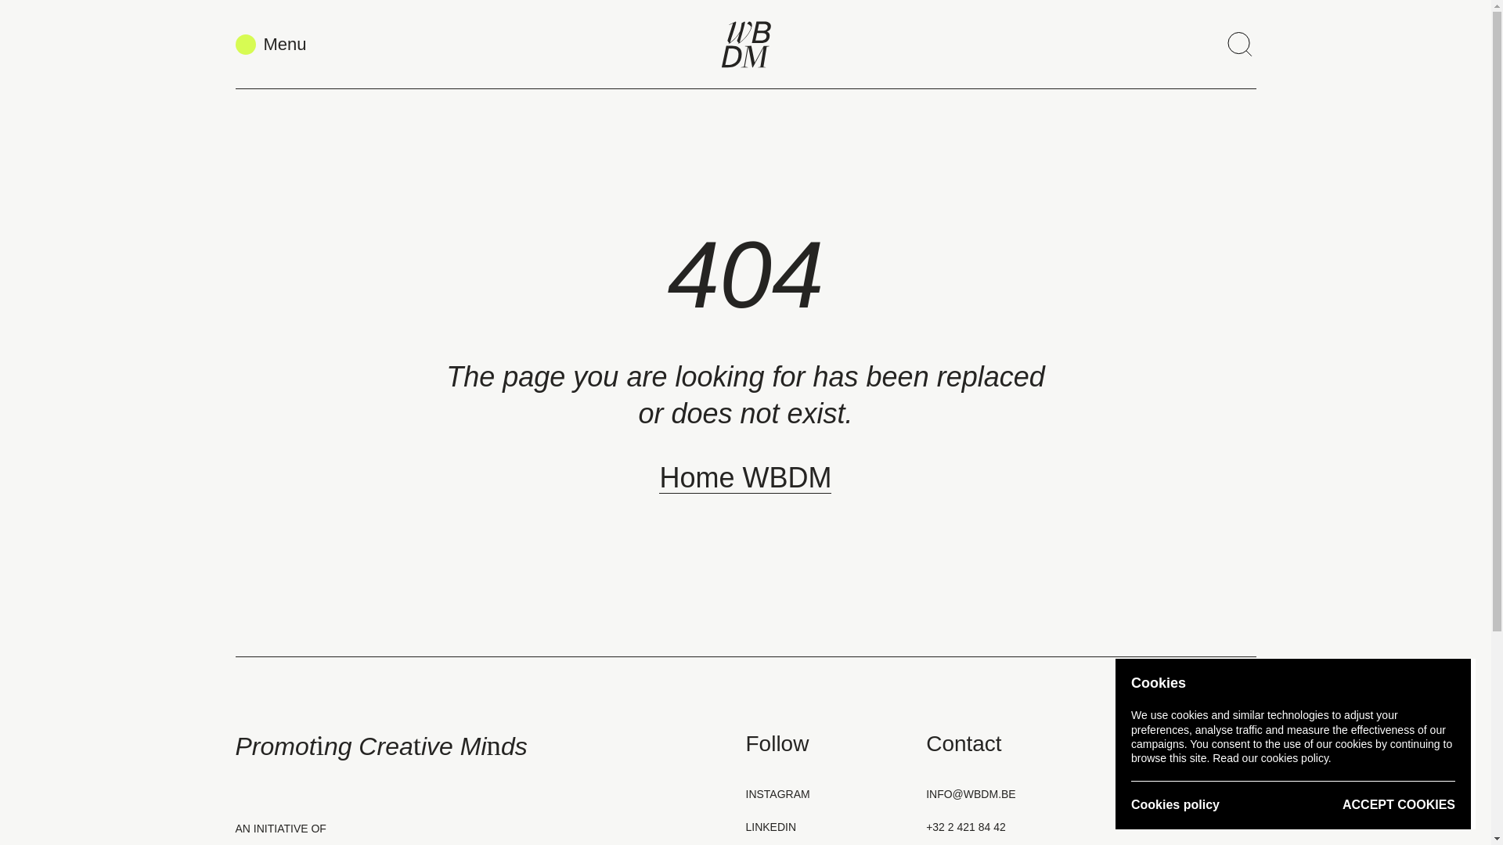 This screenshot has height=845, width=1503. Describe the element at coordinates (777, 794) in the screenshot. I see `INSTAGRAM` at that location.